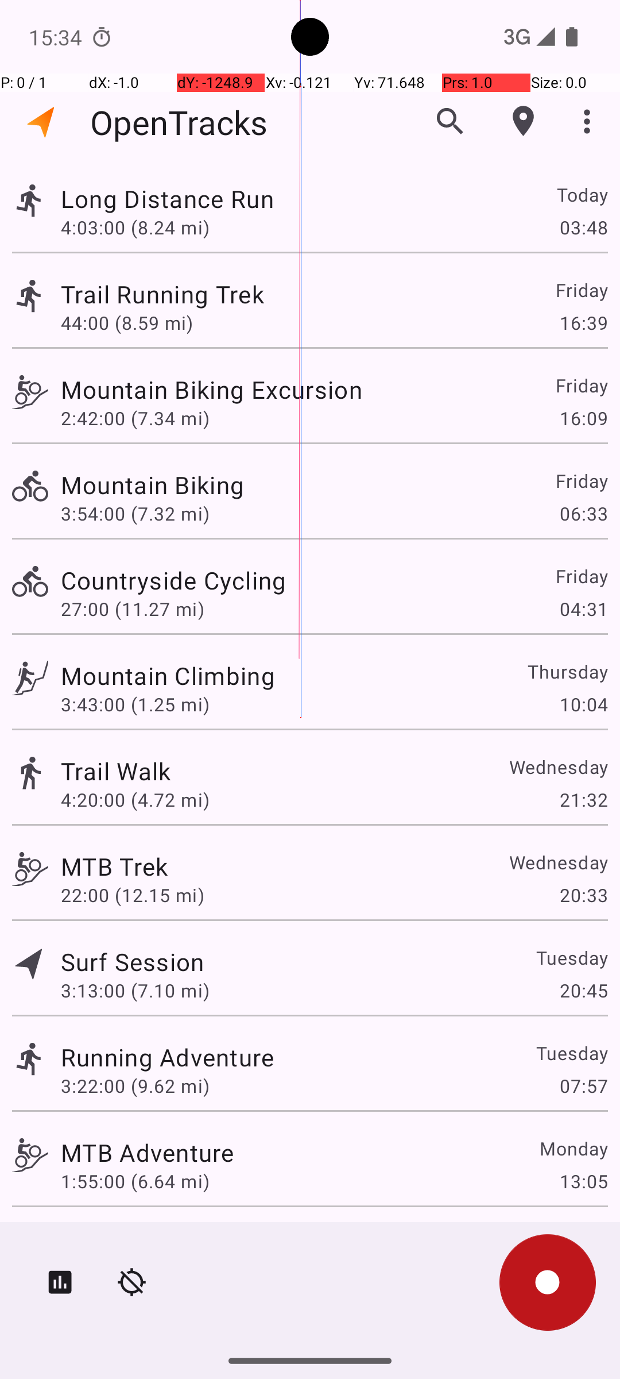 This screenshot has height=1379, width=620. Describe the element at coordinates (116, 771) in the screenshot. I see `Trail Walk` at that location.